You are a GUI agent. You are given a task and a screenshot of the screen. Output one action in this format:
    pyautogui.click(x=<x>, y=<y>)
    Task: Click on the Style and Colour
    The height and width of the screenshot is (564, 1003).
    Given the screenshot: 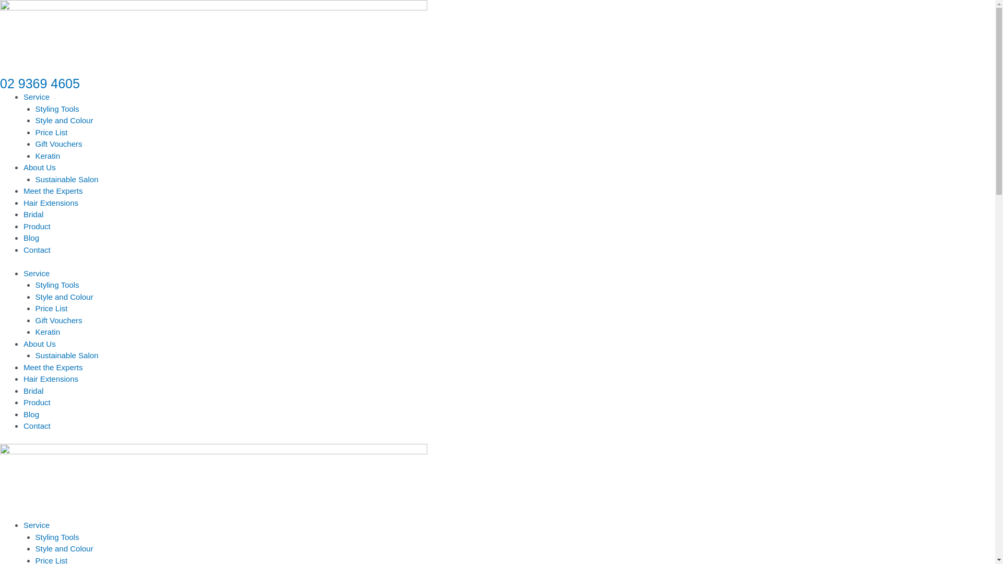 What is the action you would take?
    pyautogui.click(x=65, y=120)
    